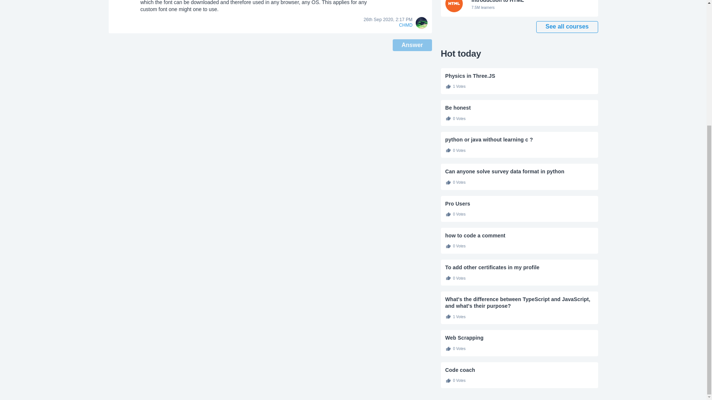 The height and width of the screenshot is (400, 712). I want to click on Answer, so click(519, 139).